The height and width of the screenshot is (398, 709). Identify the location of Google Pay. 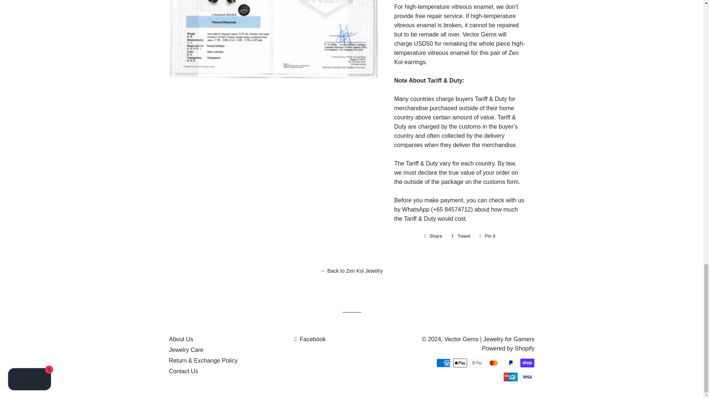
(477, 363).